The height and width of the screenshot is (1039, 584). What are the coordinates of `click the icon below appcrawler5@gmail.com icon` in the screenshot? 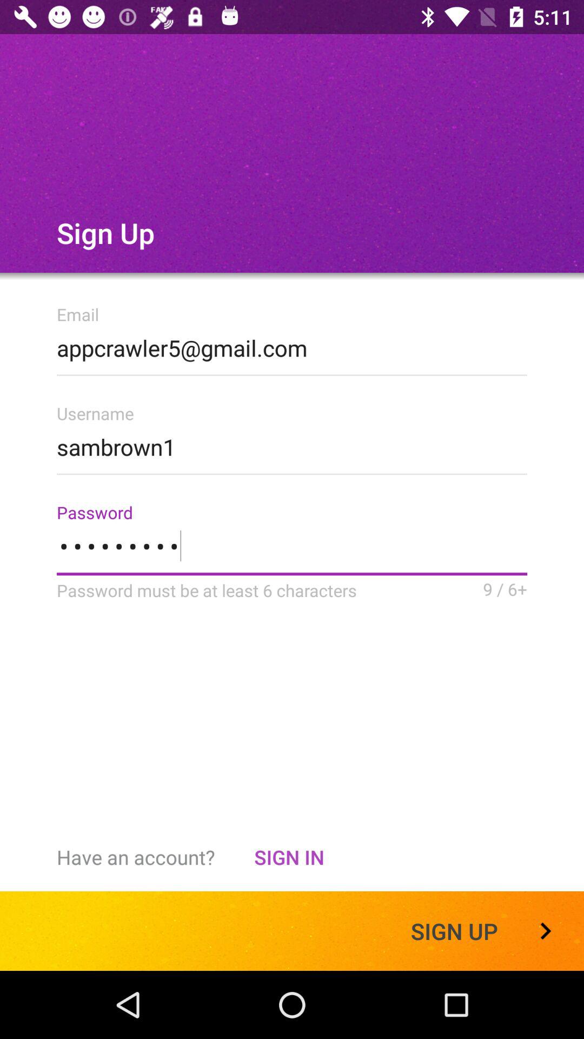 It's located at (292, 444).